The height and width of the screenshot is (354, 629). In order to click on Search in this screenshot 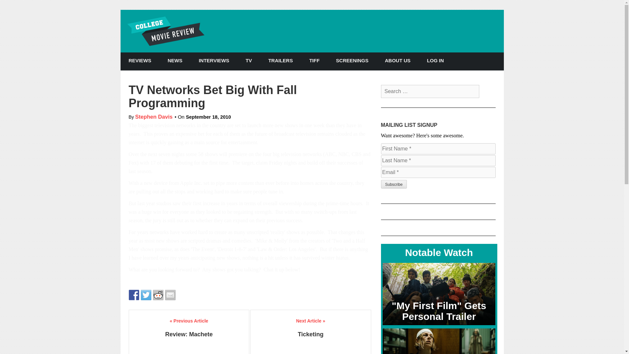, I will do `click(10, 4)`.